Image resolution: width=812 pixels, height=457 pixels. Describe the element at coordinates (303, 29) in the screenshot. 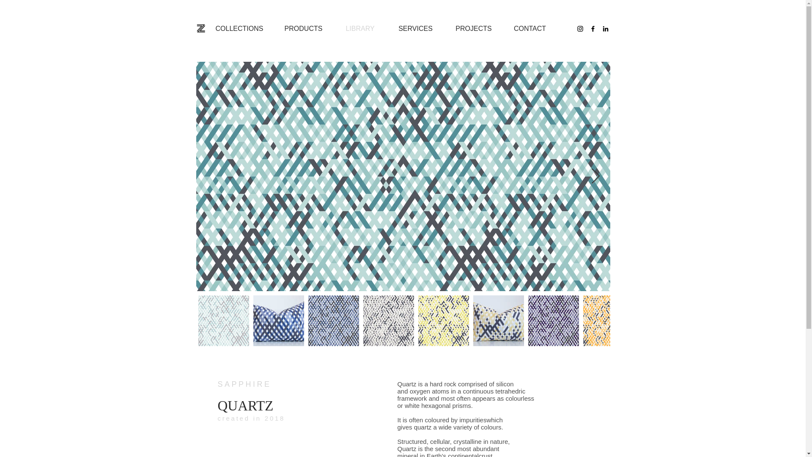

I see `PRODUCTS` at that location.